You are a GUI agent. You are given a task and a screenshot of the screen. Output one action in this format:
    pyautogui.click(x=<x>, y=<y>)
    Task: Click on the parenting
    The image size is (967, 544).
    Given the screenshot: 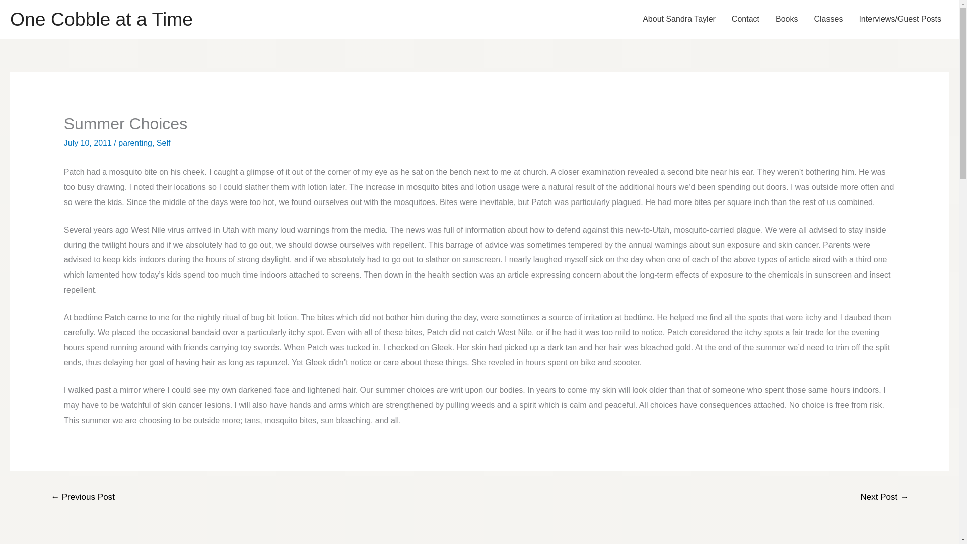 What is the action you would take?
    pyautogui.click(x=135, y=143)
    